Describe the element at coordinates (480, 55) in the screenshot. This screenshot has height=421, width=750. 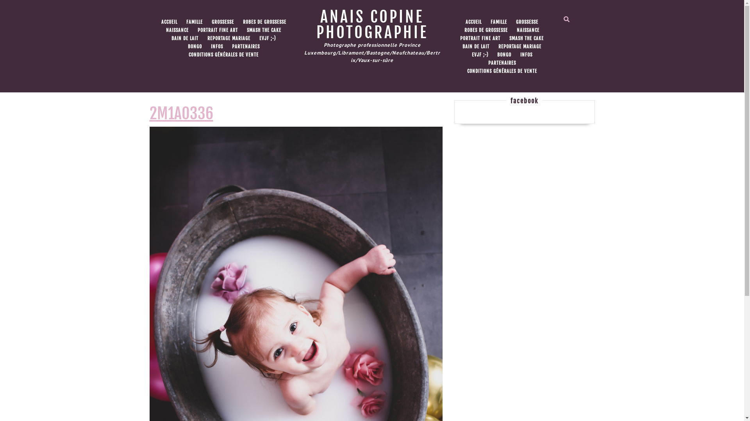
I see `EVJF ;-)` at that location.